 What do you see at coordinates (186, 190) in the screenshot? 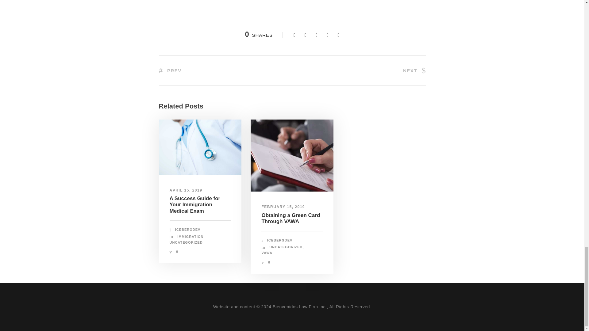
I see `APRIL 15, 2019` at bounding box center [186, 190].